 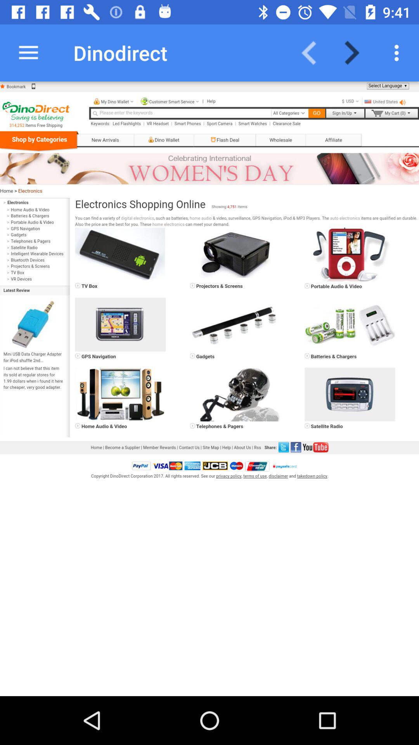 I want to click on go next icon, so click(x=357, y=53).